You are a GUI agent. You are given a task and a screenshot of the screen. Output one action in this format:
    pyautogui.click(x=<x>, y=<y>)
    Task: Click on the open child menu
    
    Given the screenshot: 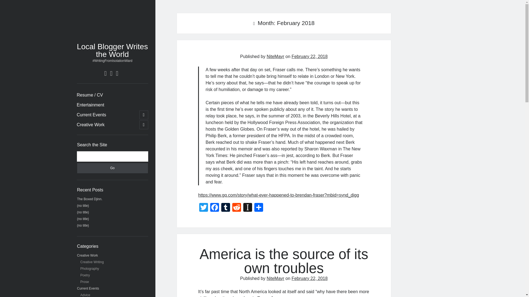 What is the action you would take?
    pyautogui.click(x=144, y=125)
    